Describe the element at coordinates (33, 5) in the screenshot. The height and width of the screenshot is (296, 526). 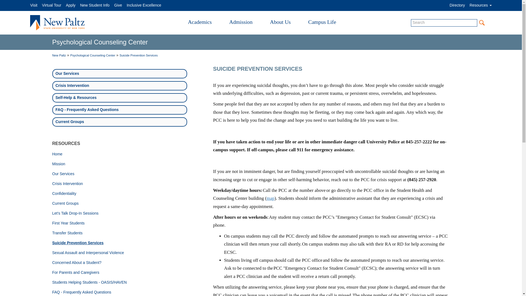
I see `Visit` at that location.